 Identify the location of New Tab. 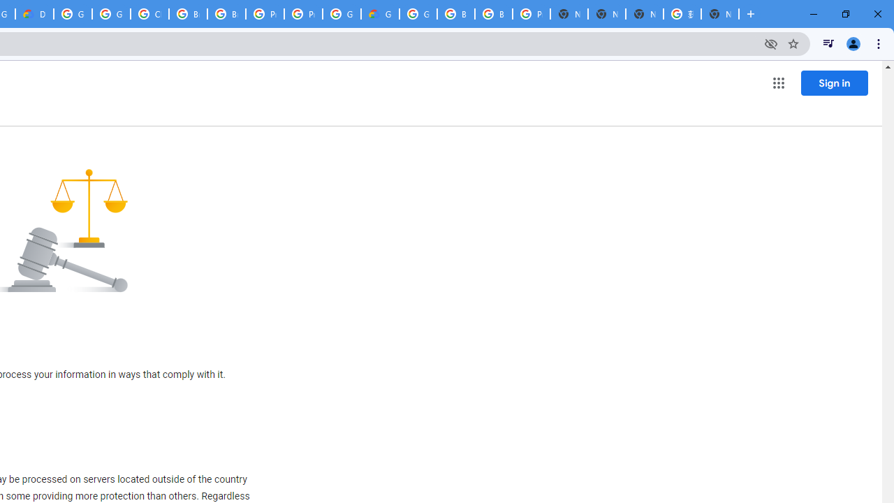
(569, 14).